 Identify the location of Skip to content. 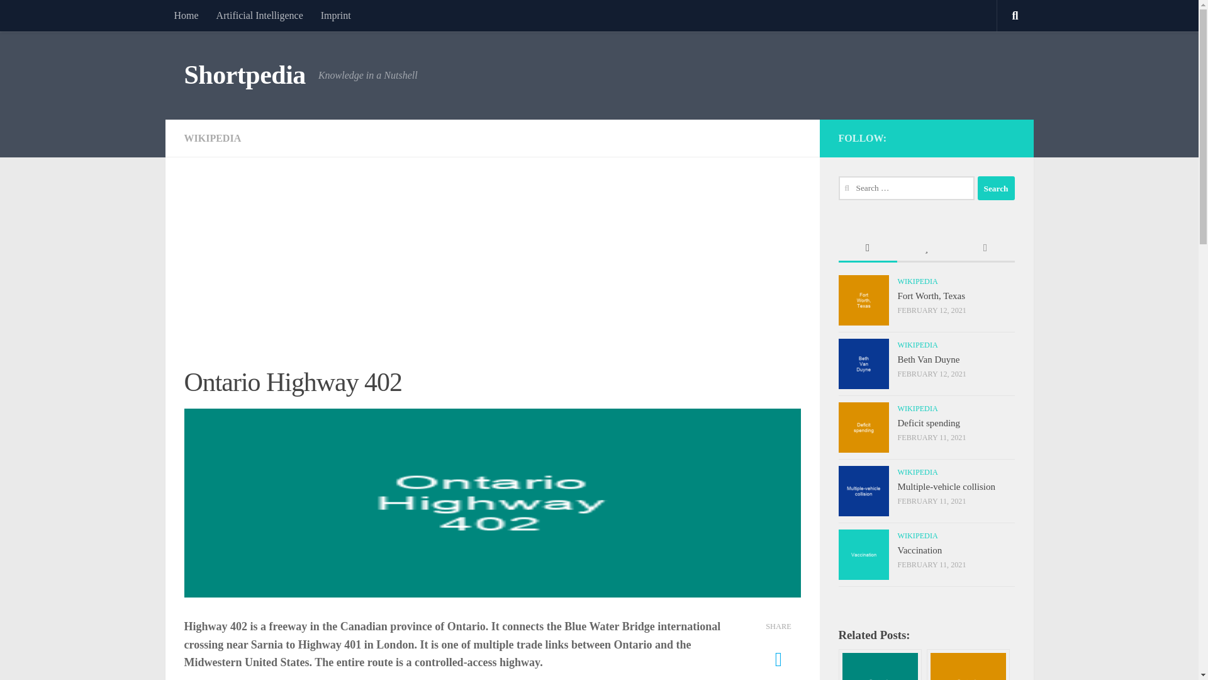
(49, 17).